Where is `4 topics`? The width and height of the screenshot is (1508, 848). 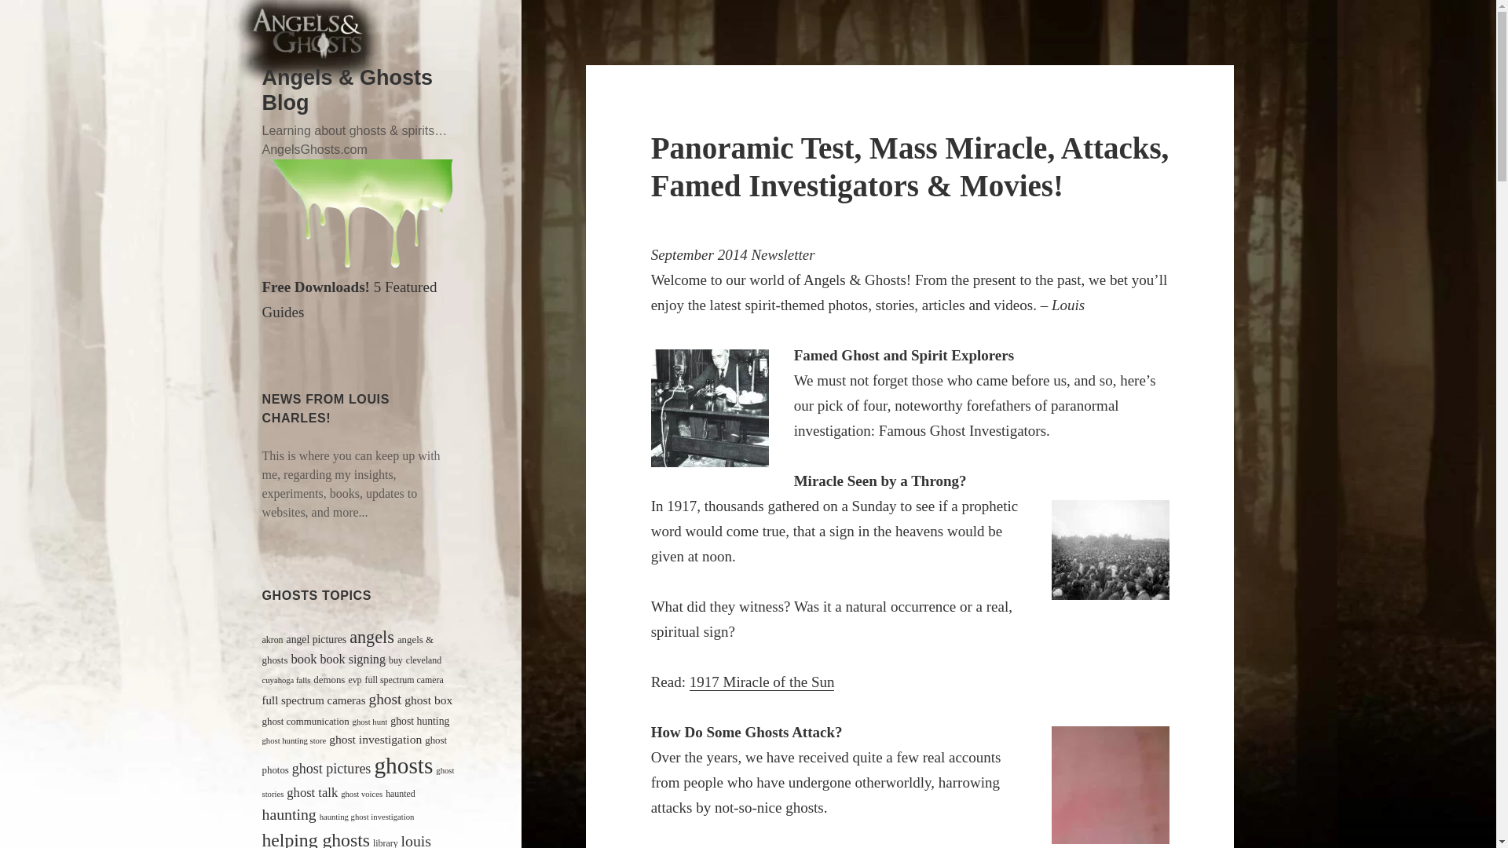 4 topics is located at coordinates (355, 679).